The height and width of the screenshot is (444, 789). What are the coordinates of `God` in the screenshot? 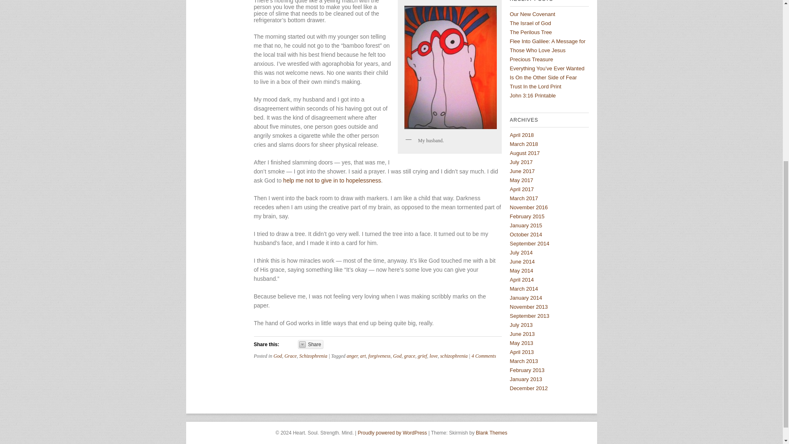 It's located at (397, 356).